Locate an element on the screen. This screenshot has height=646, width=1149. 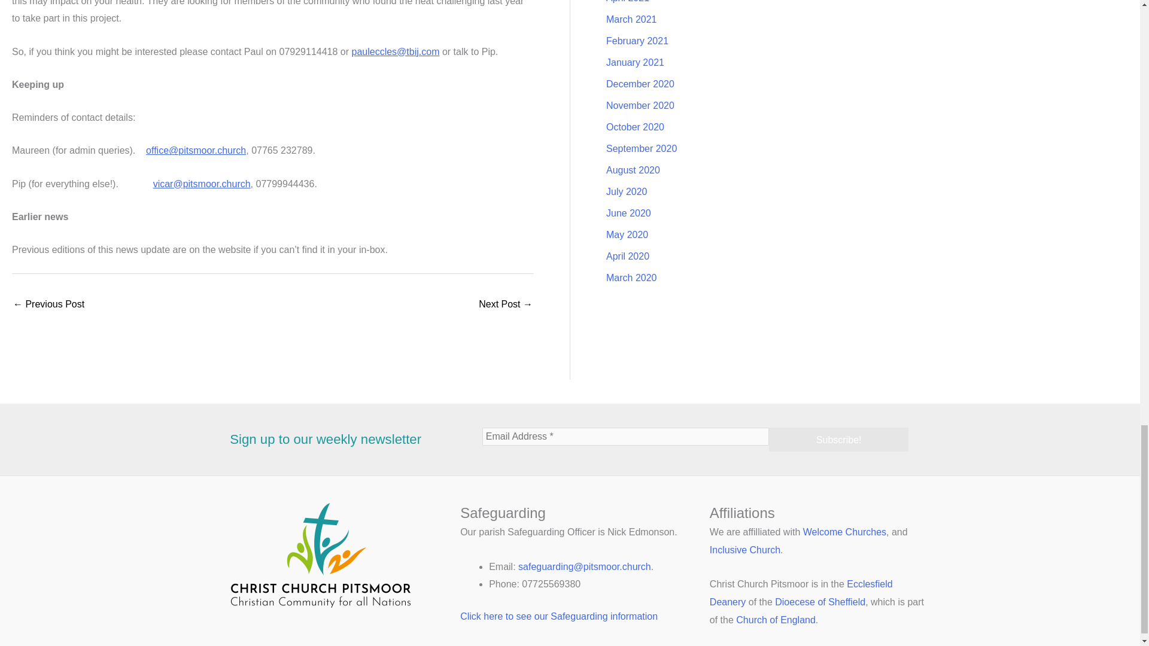
Subscribe! is located at coordinates (838, 439).